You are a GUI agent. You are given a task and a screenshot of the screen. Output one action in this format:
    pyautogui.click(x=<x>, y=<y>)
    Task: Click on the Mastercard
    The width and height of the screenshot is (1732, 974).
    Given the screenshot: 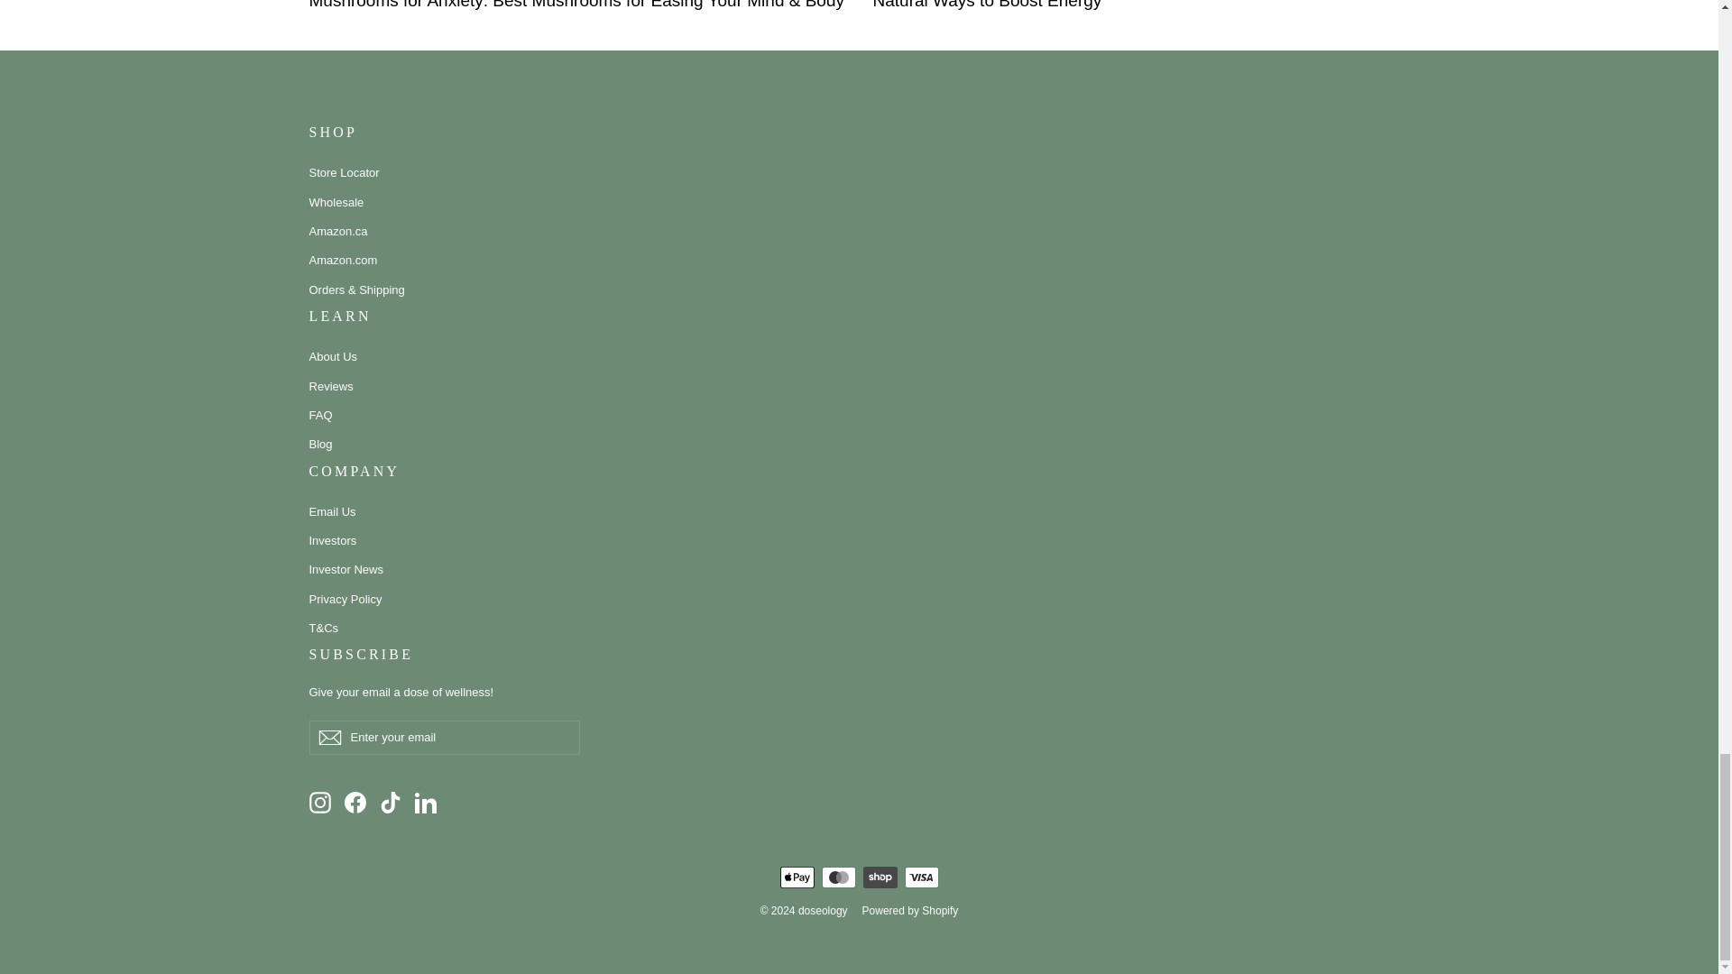 What is the action you would take?
    pyautogui.click(x=838, y=877)
    